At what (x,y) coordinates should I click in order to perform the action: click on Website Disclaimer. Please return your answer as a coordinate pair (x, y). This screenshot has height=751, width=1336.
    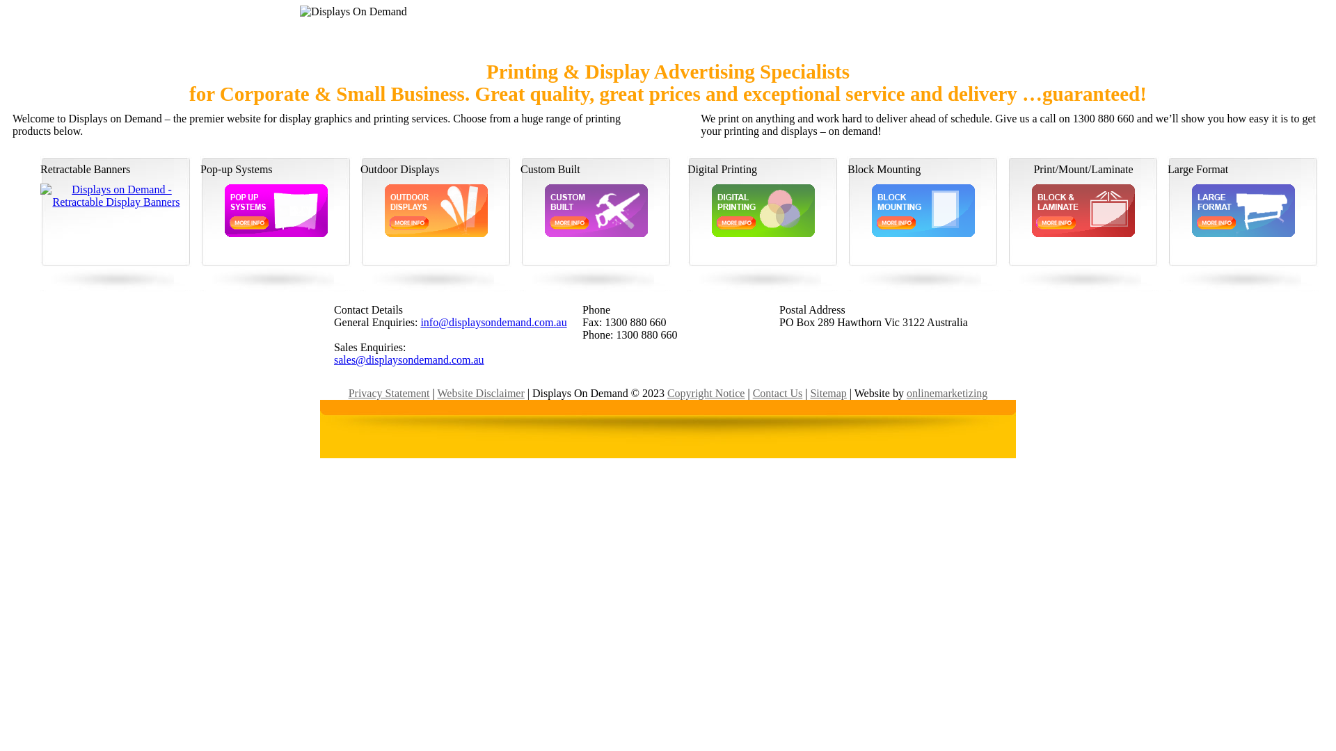
    Looking at the image, I should click on (480, 394).